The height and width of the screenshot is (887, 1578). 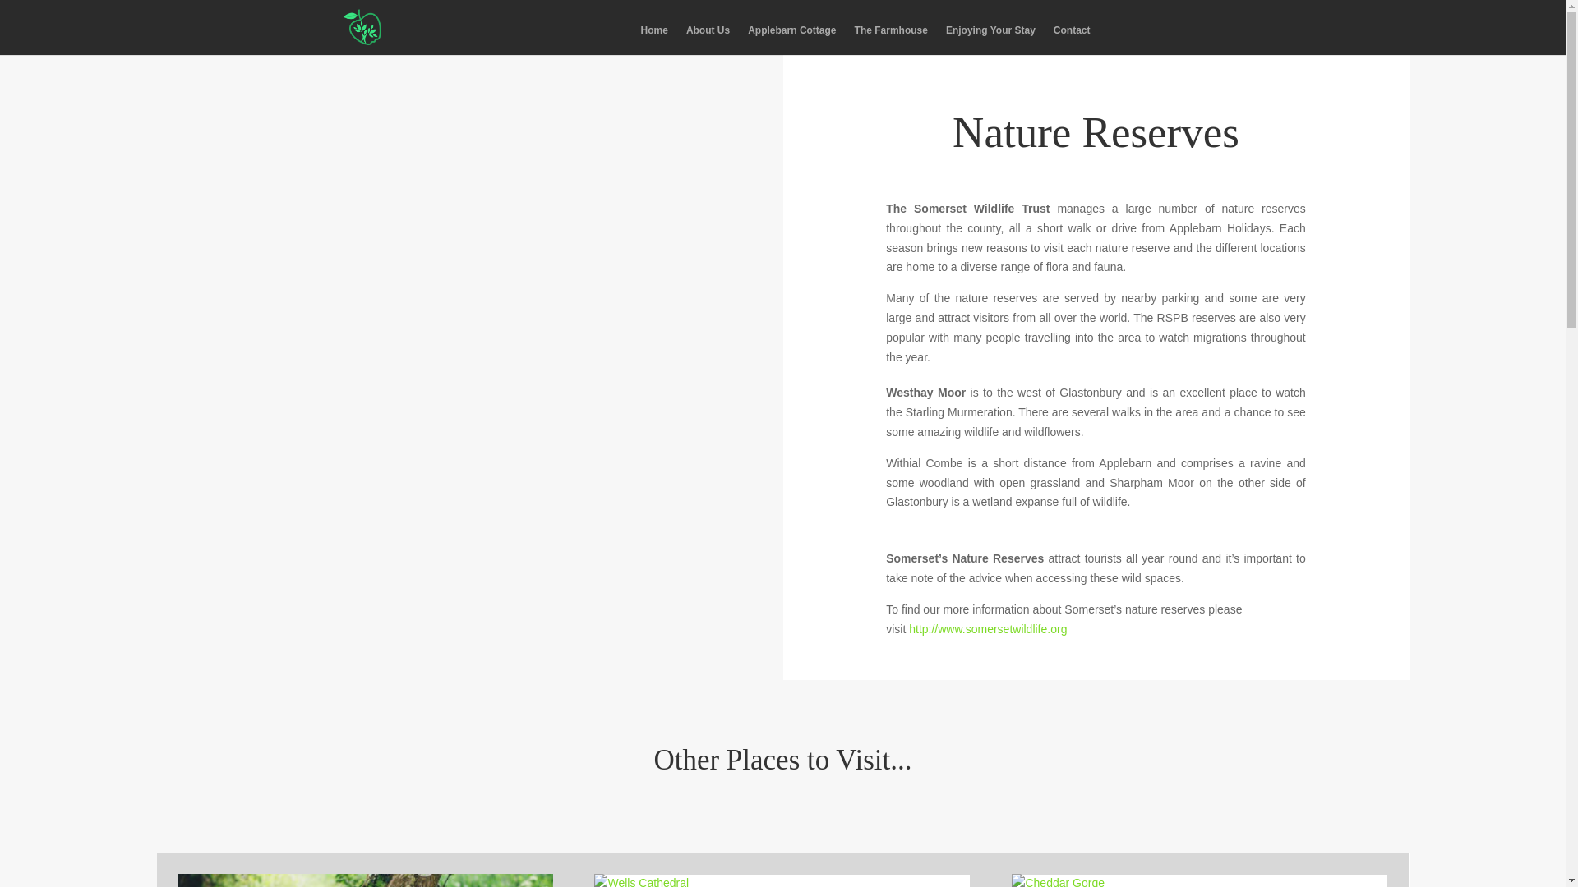 I want to click on Home, so click(x=654, y=39).